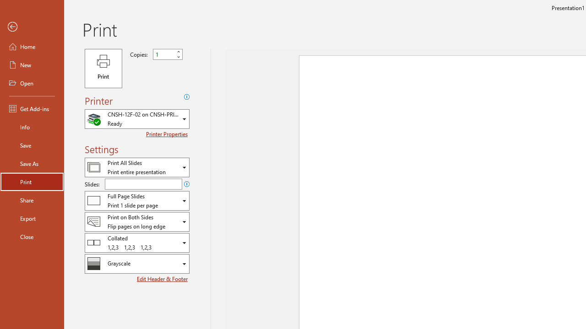  I want to click on Copies, so click(164, 54).